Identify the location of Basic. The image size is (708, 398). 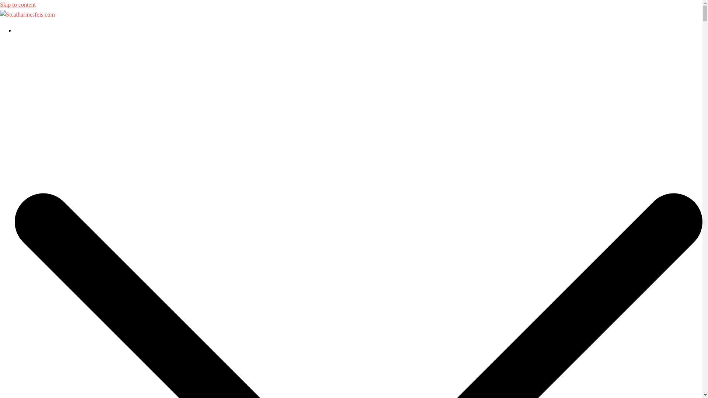
(21, 30).